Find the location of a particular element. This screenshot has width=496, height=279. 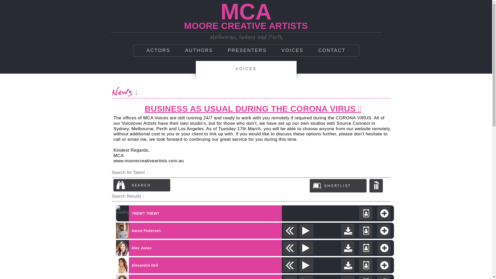

Add to shortlist (2260) is located at coordinates (384, 231).